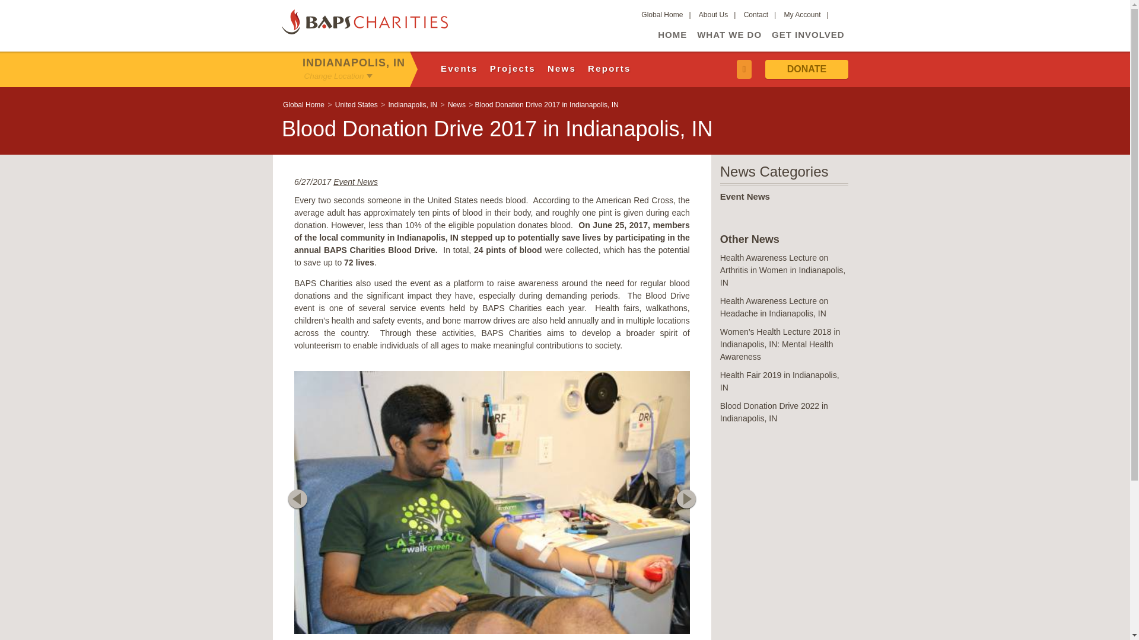 This screenshot has width=1139, height=640. Describe the element at coordinates (334, 77) in the screenshot. I see `Change Location` at that location.